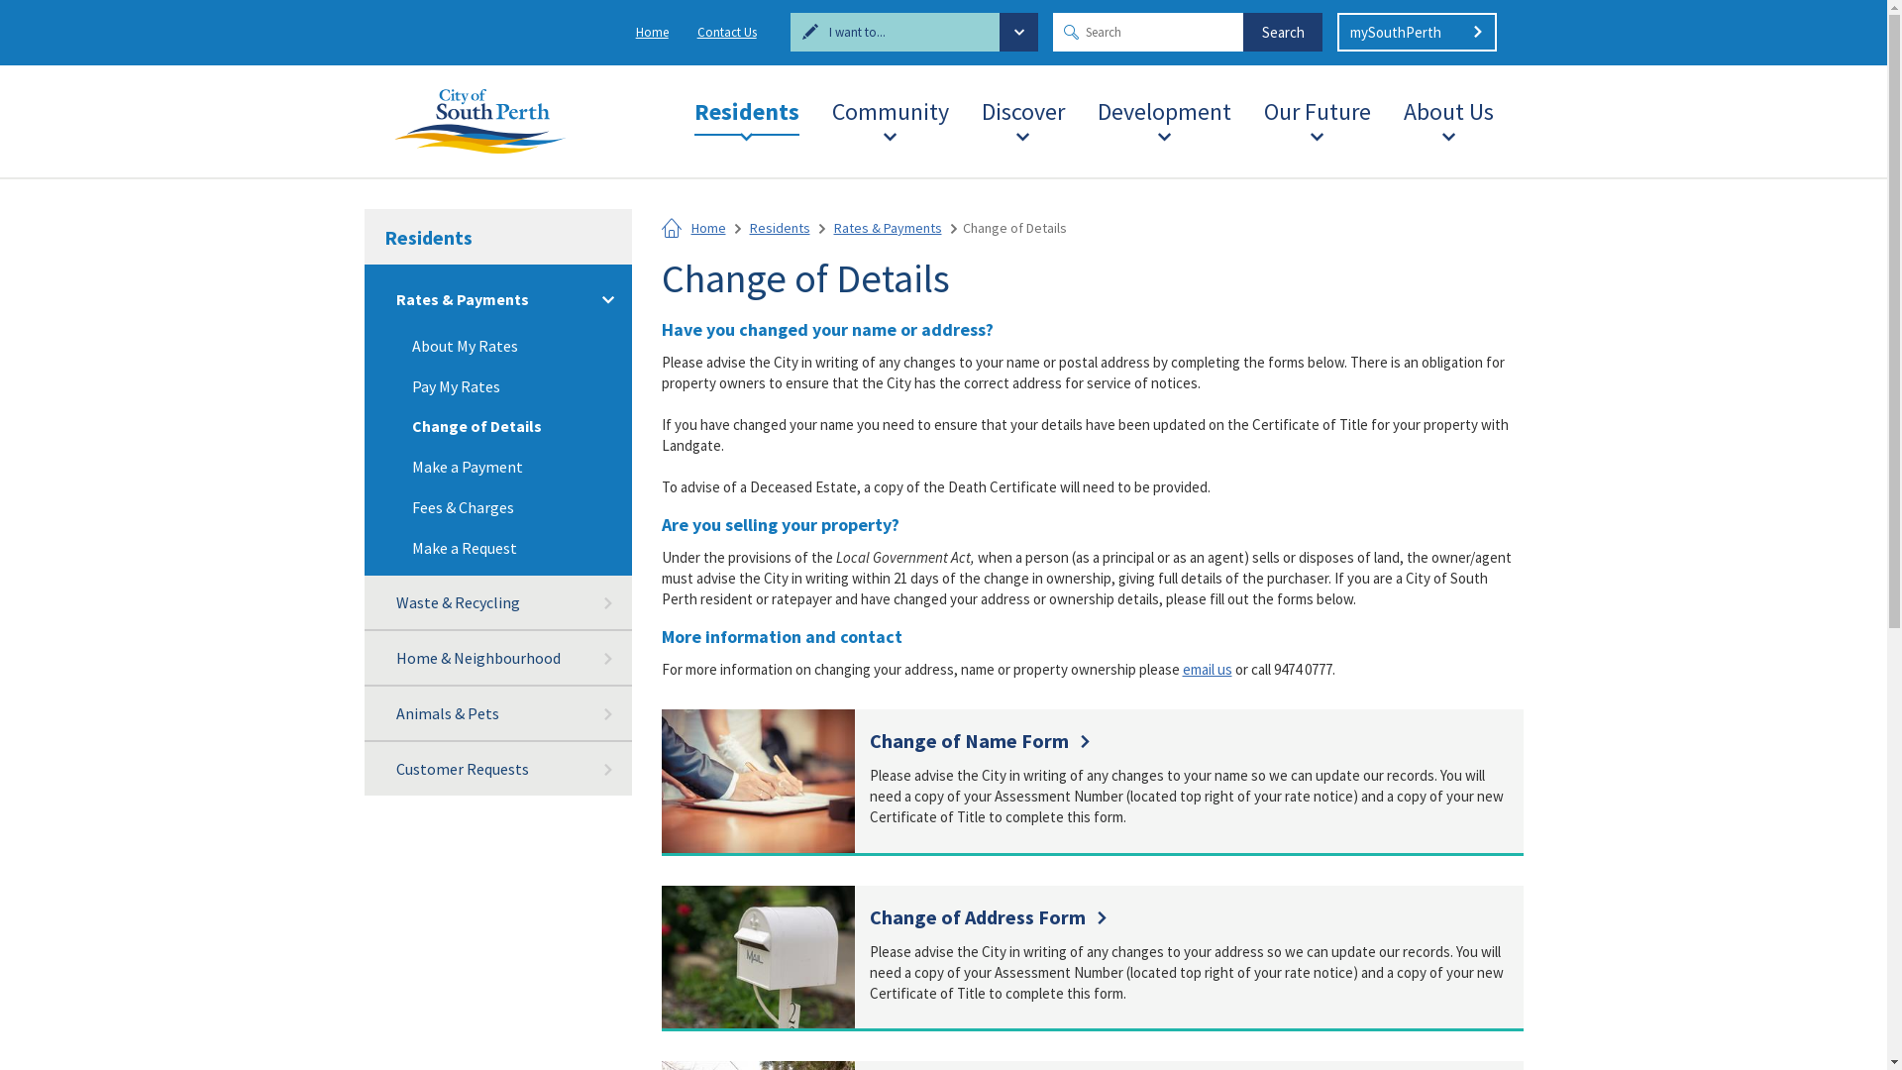 Image resolution: width=1902 pixels, height=1070 pixels. I want to click on Development, so click(1165, 107).